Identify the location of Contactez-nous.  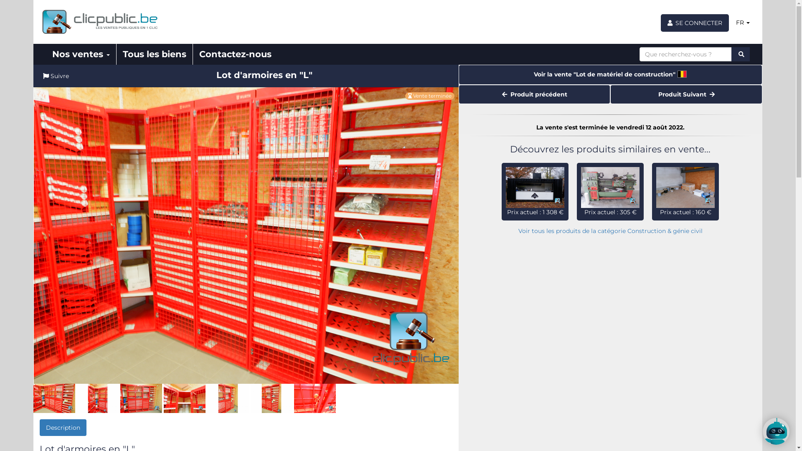
(236, 54).